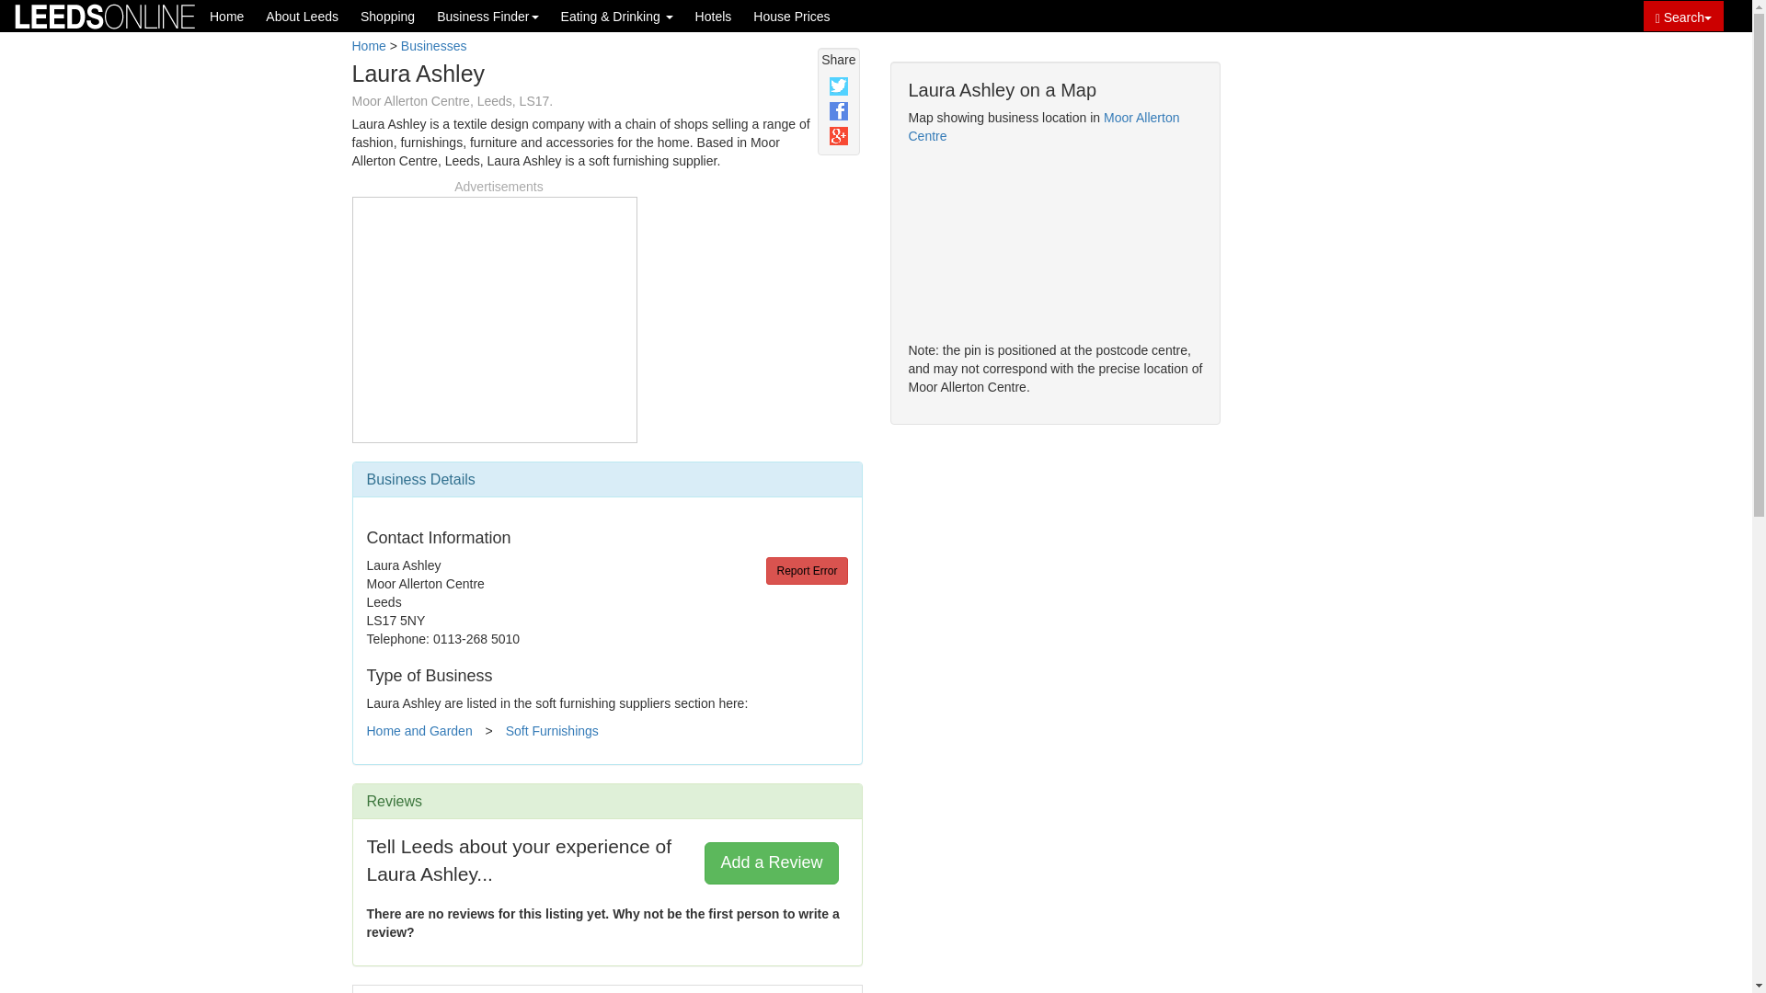 The height and width of the screenshot is (993, 1766). I want to click on Shopping, so click(387, 16).